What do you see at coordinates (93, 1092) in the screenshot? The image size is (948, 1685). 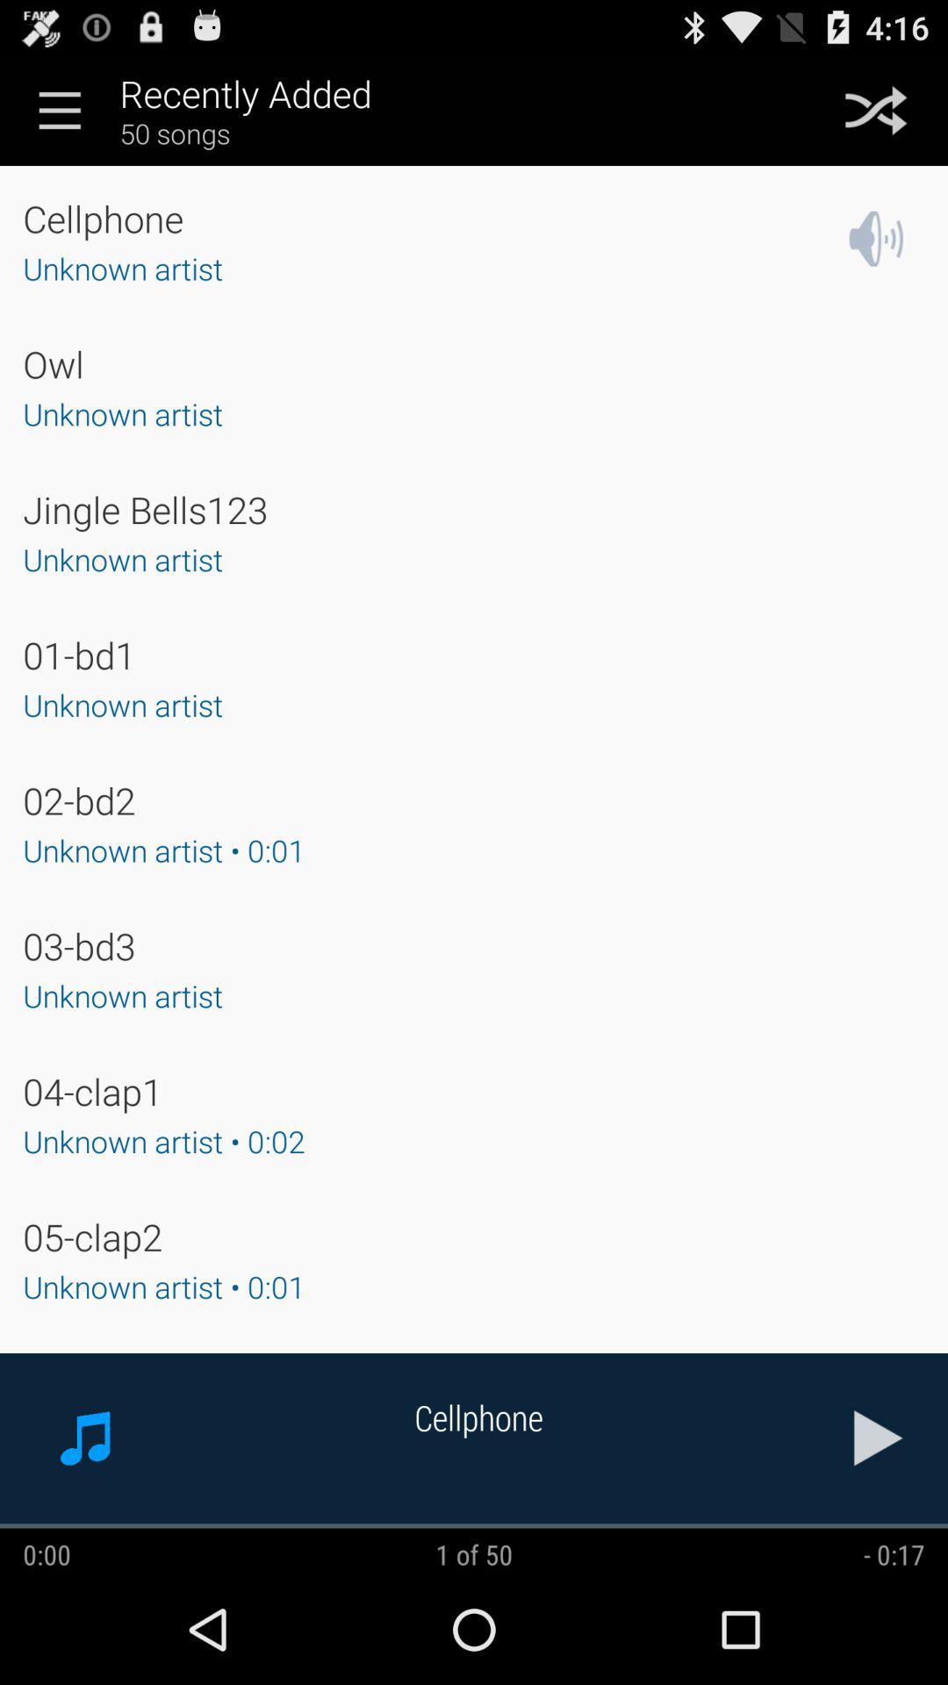 I see `open the 04-clap1 item` at bounding box center [93, 1092].